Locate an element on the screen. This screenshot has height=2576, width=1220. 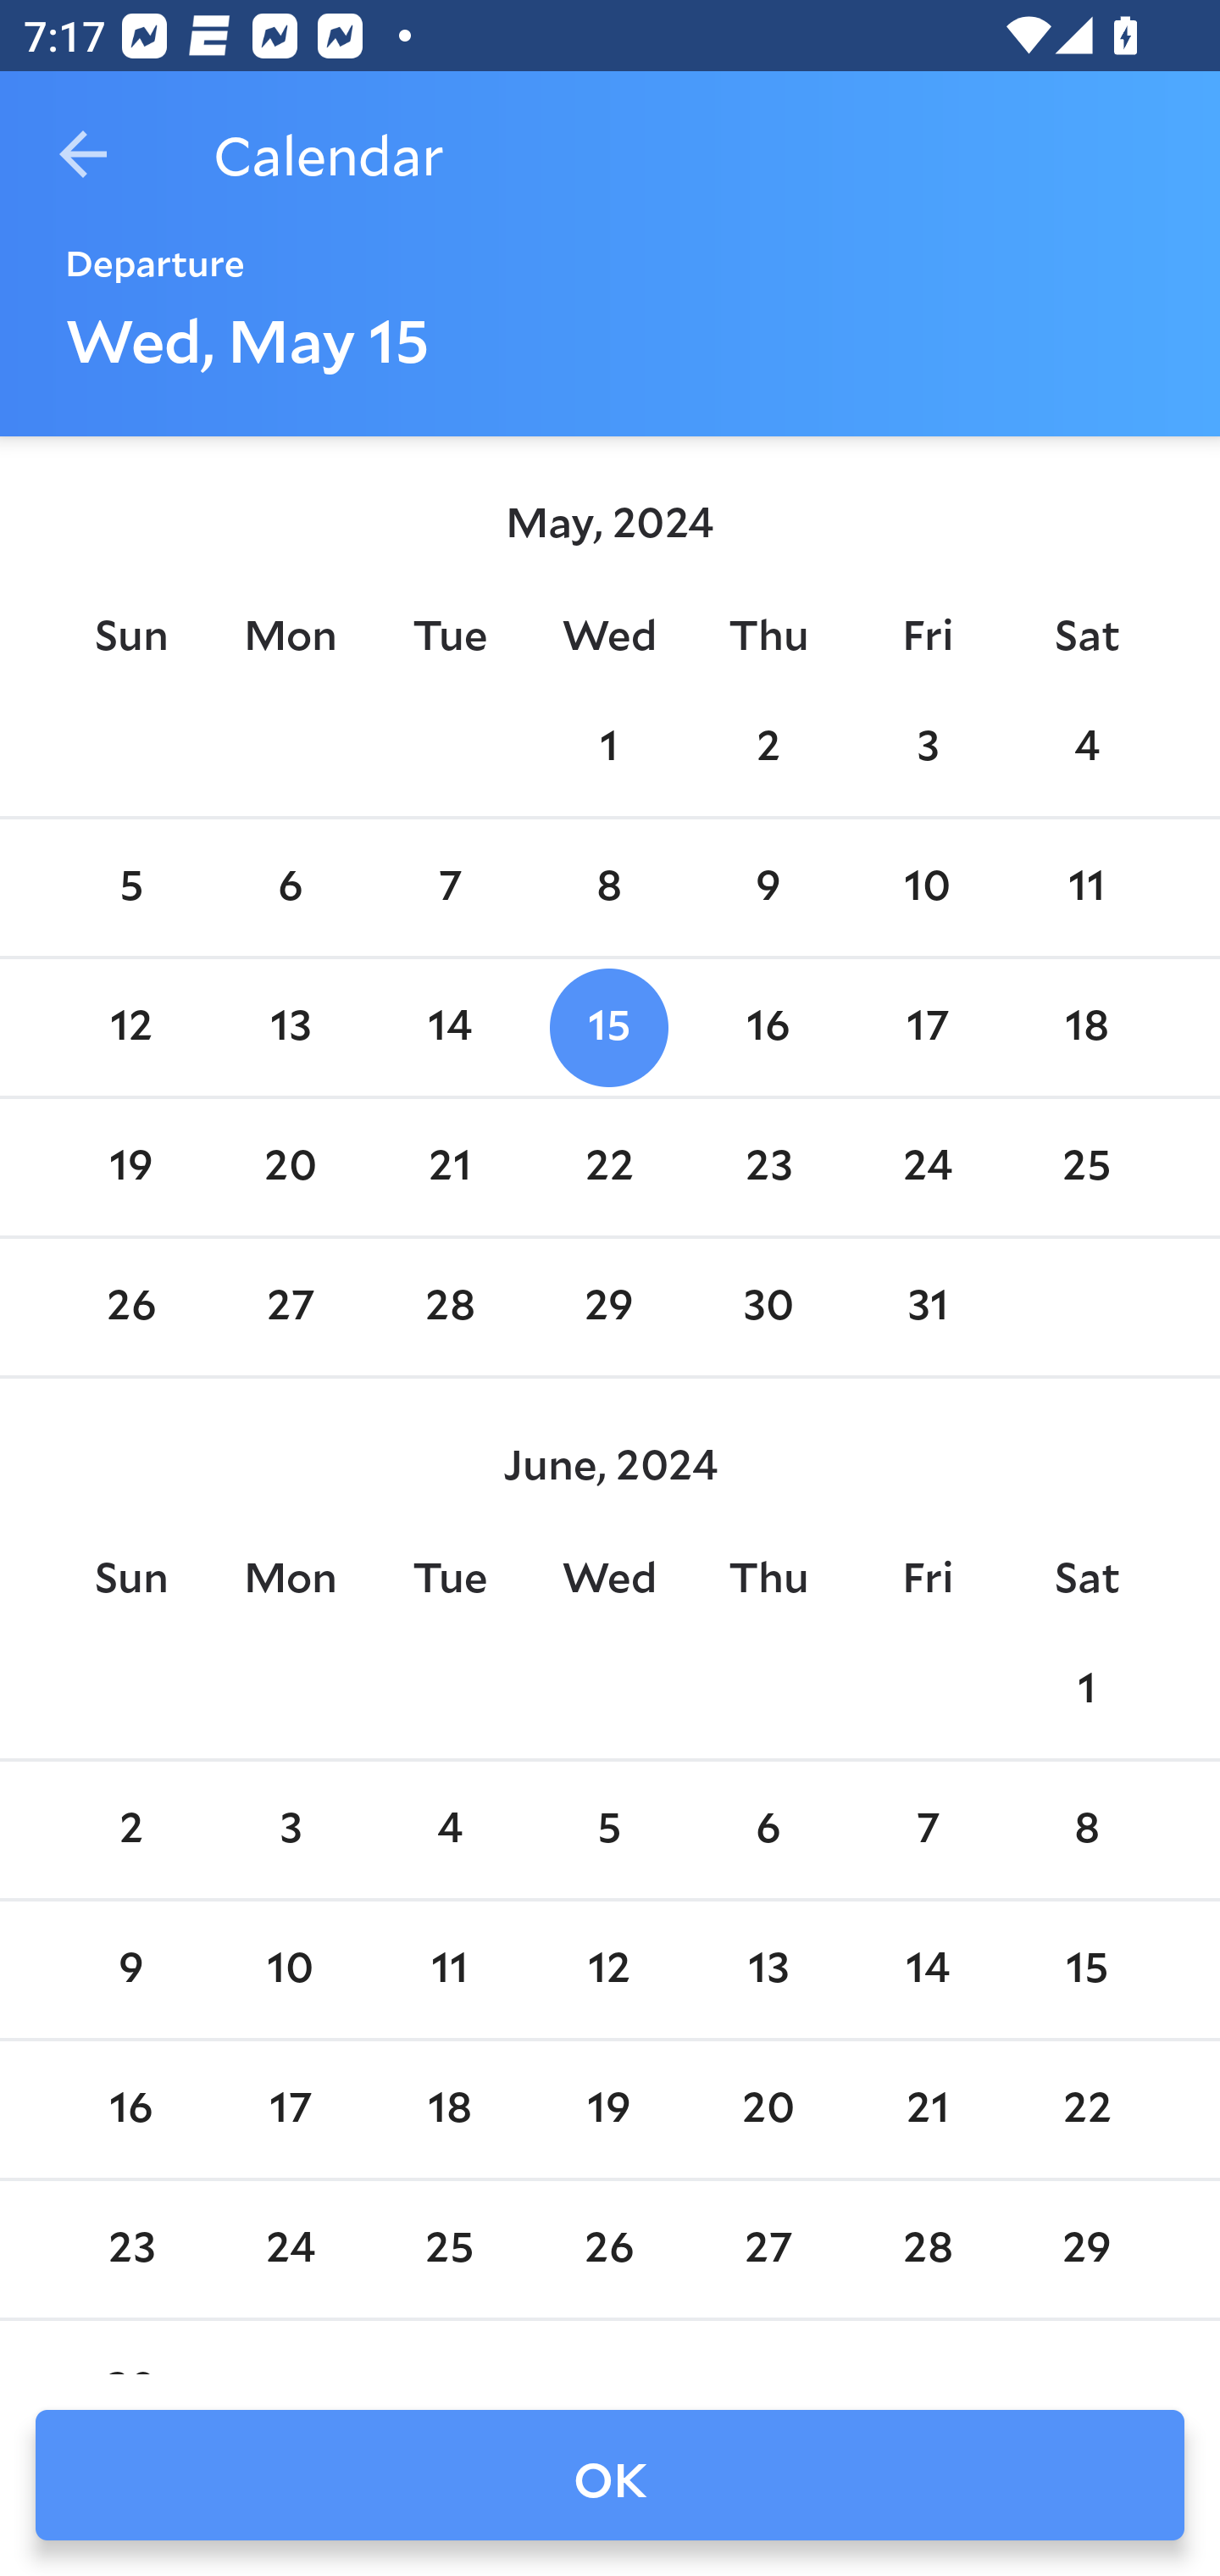
3 is located at coordinates (927, 747).